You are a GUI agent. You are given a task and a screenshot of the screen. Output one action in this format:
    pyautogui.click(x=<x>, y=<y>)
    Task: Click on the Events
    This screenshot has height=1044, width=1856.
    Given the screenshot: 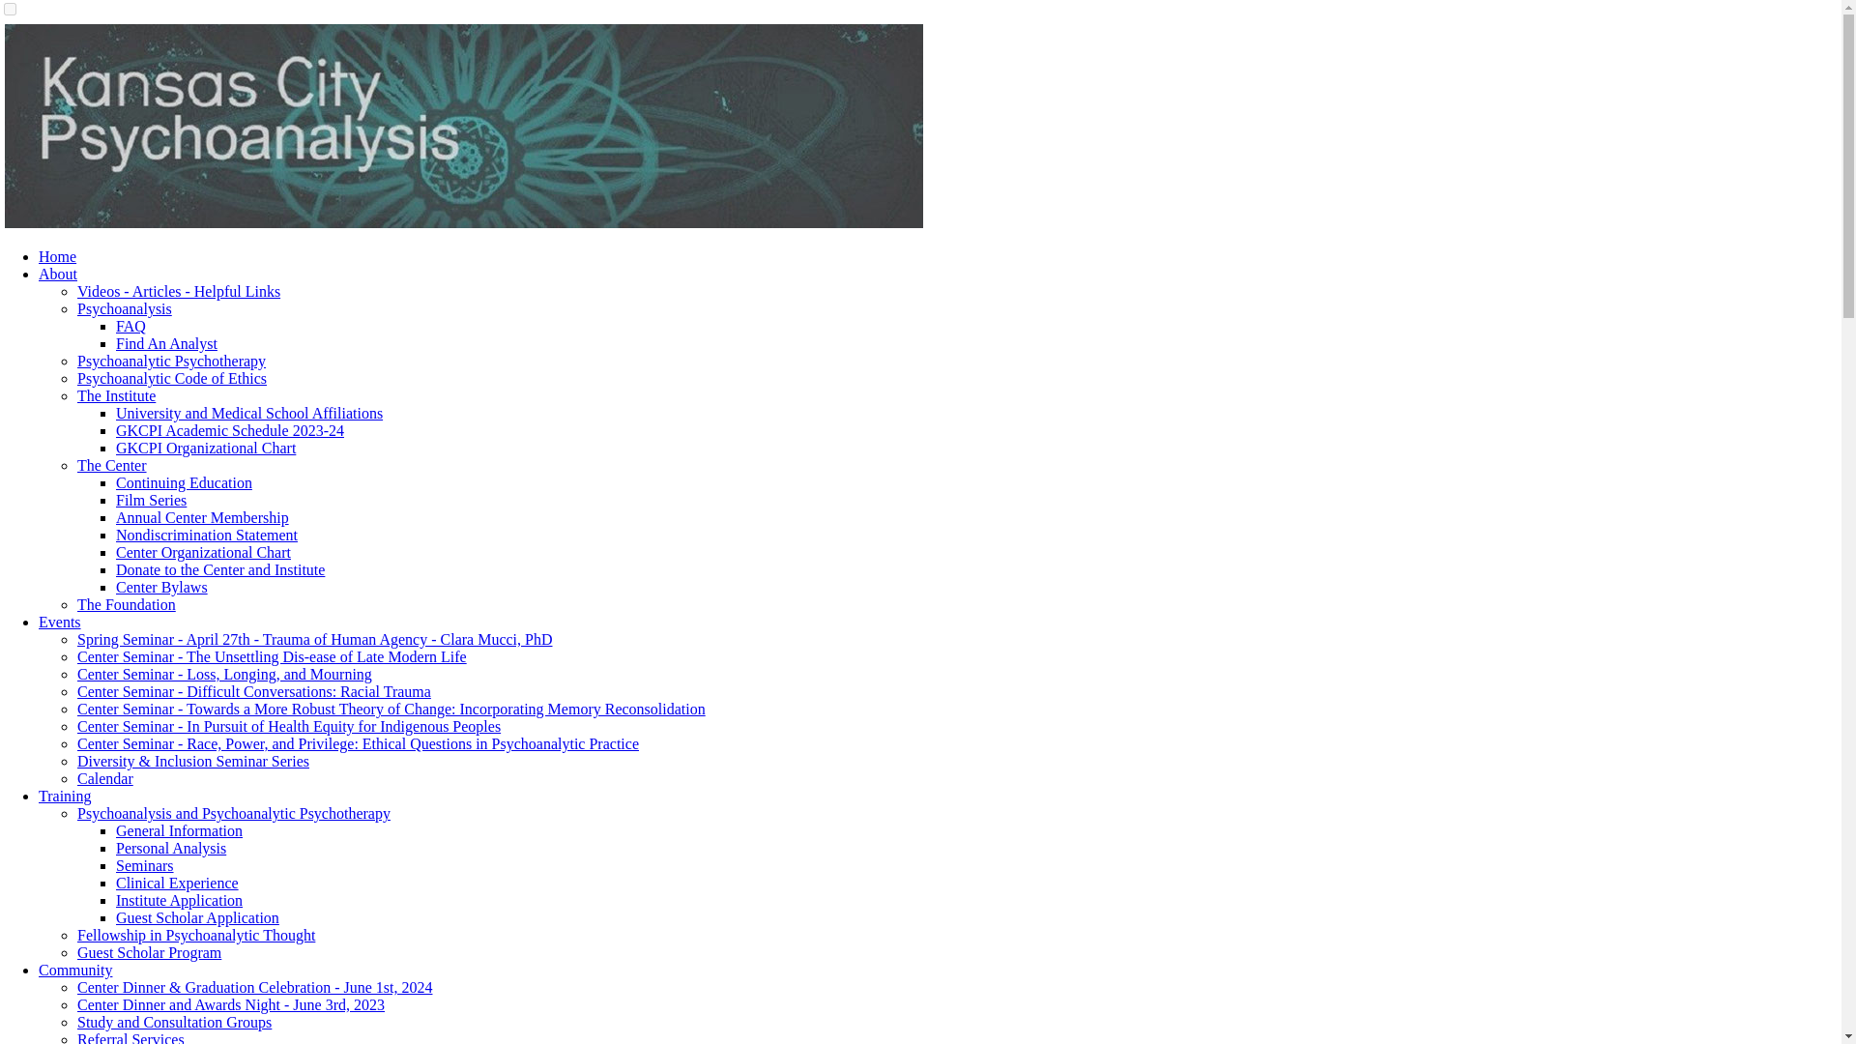 What is the action you would take?
    pyautogui.click(x=60, y=623)
    